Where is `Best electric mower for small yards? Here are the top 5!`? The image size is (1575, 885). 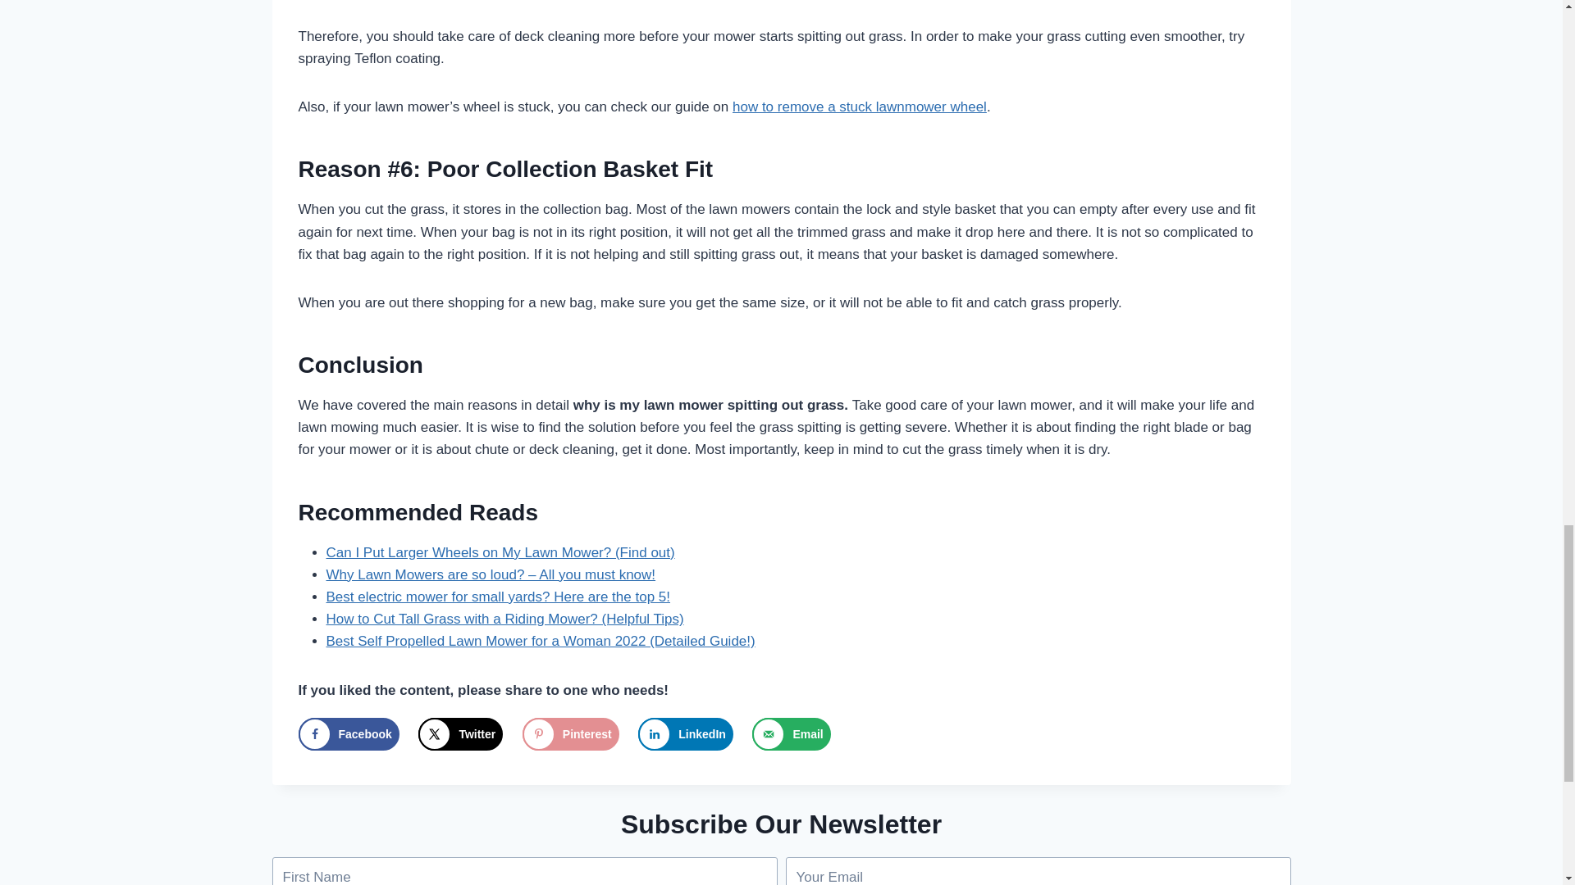
Best electric mower for small yards? Here are the top 5! is located at coordinates (498, 597).